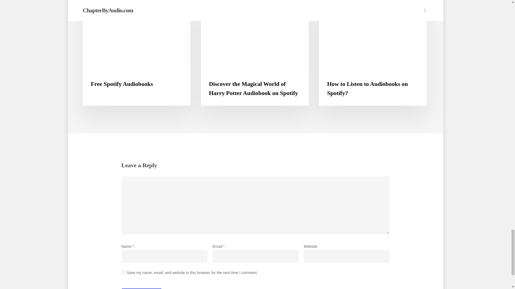 Image resolution: width=515 pixels, height=289 pixels. Describe the element at coordinates (98, 8) in the screenshot. I see `SPOTIFY` at that location.